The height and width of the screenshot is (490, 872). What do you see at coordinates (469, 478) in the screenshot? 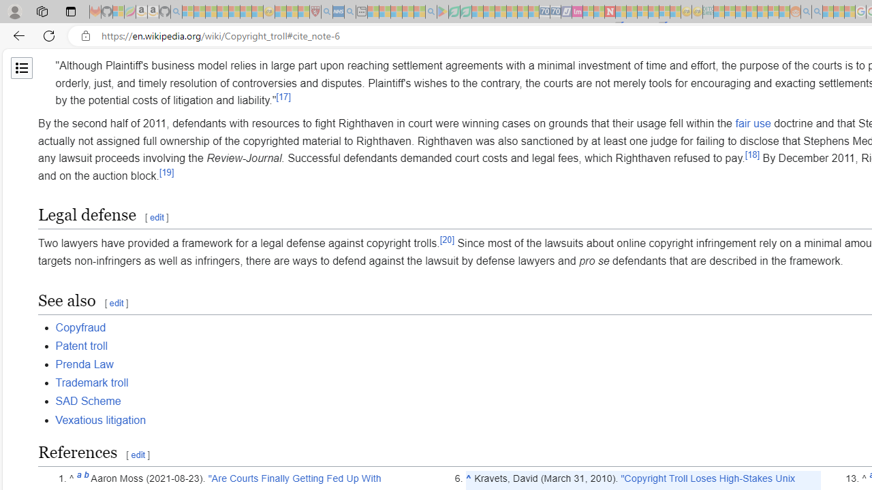
I see `Jump up` at bounding box center [469, 478].